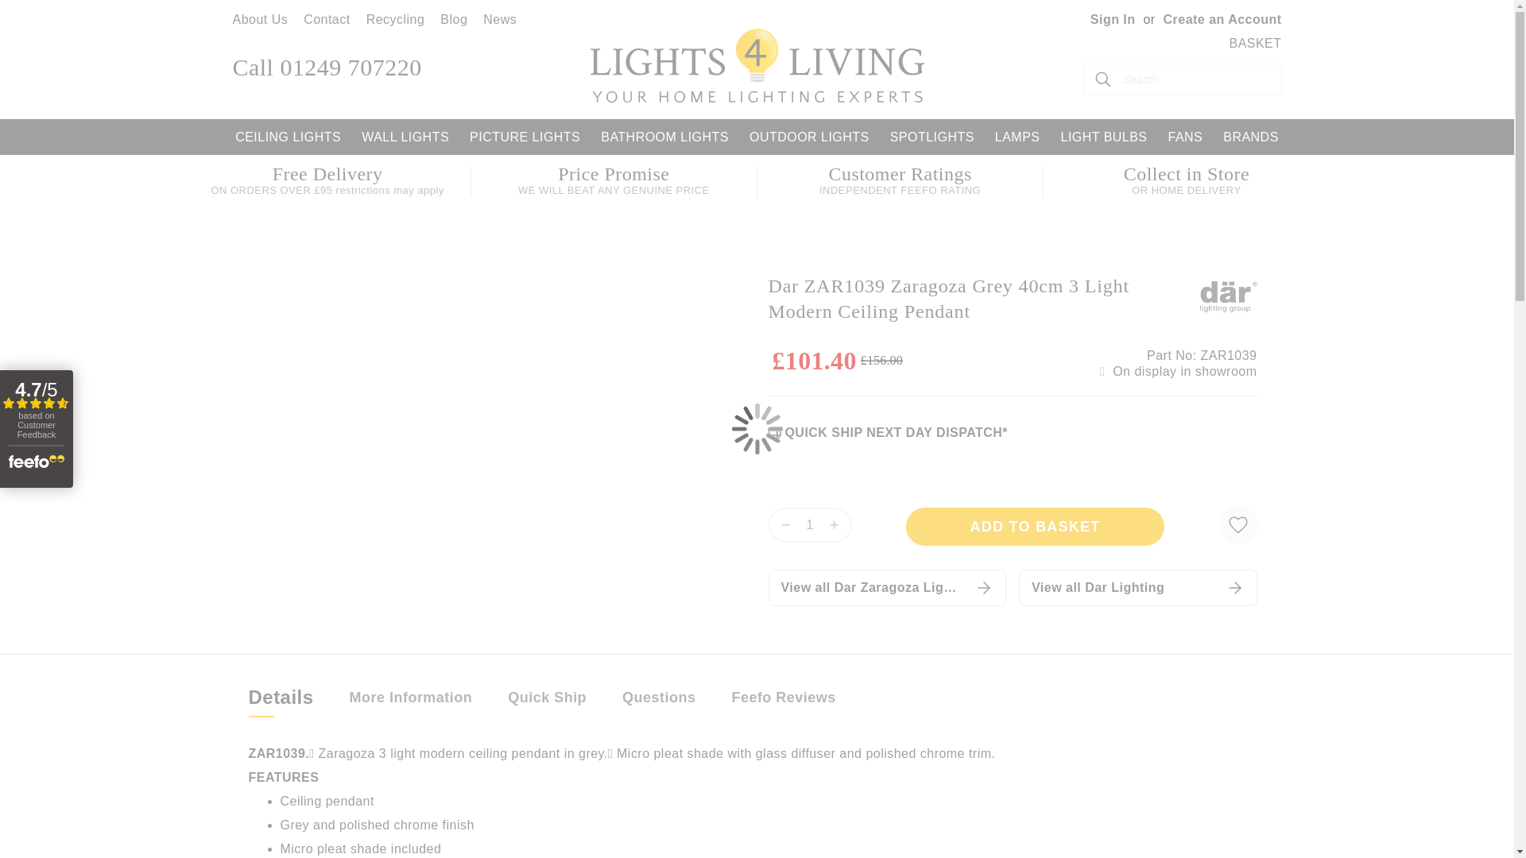 This screenshot has height=858, width=1526. I want to click on Blog, so click(453, 19).